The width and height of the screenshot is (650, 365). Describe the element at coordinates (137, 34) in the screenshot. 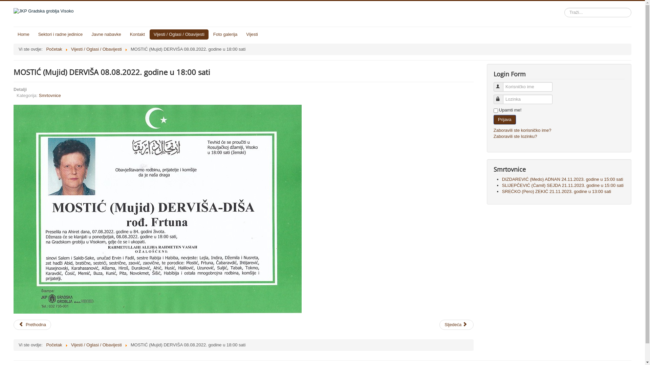

I see `Kontakt` at that location.